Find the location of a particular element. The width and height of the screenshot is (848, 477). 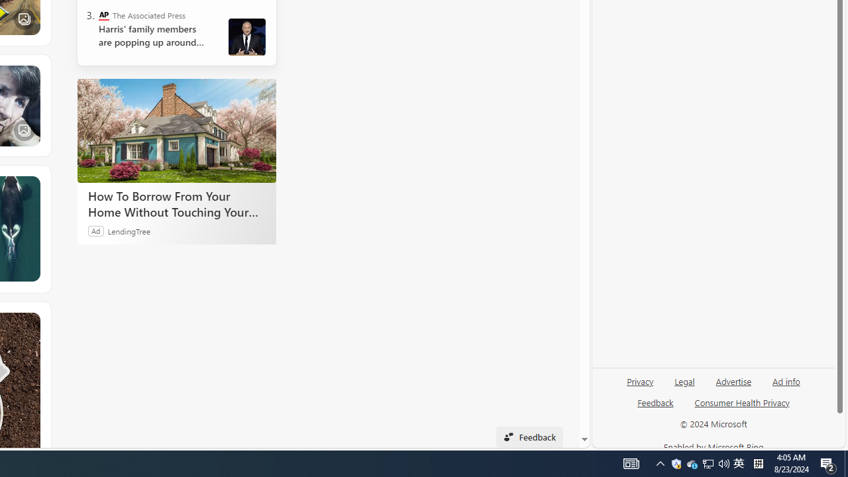

Consumer Health Privacy is located at coordinates (742, 402).